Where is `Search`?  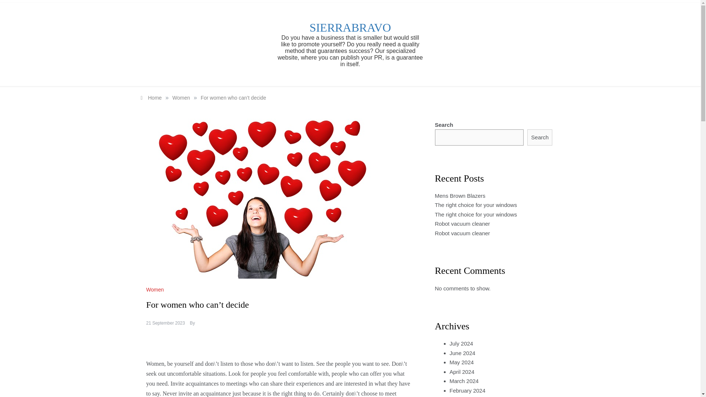
Search is located at coordinates (540, 137).